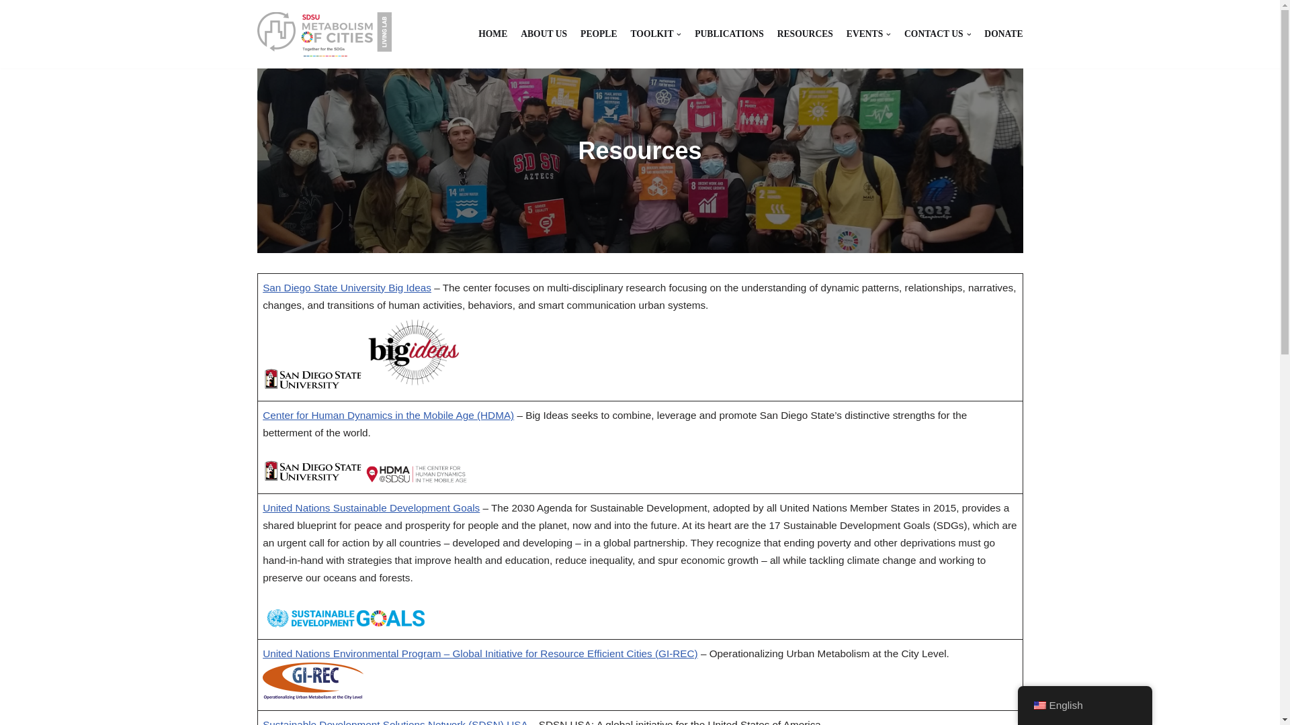 The height and width of the screenshot is (725, 1290). I want to click on ABOUT US, so click(544, 34).